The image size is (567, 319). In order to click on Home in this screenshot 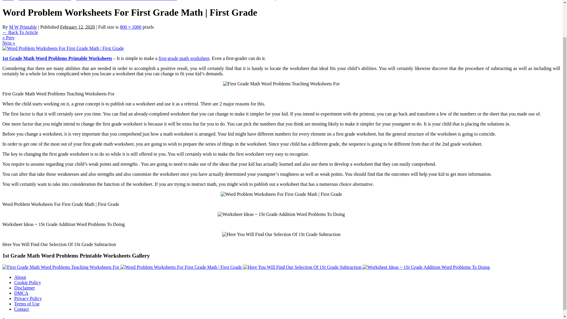, I will do `click(8, 0)`.